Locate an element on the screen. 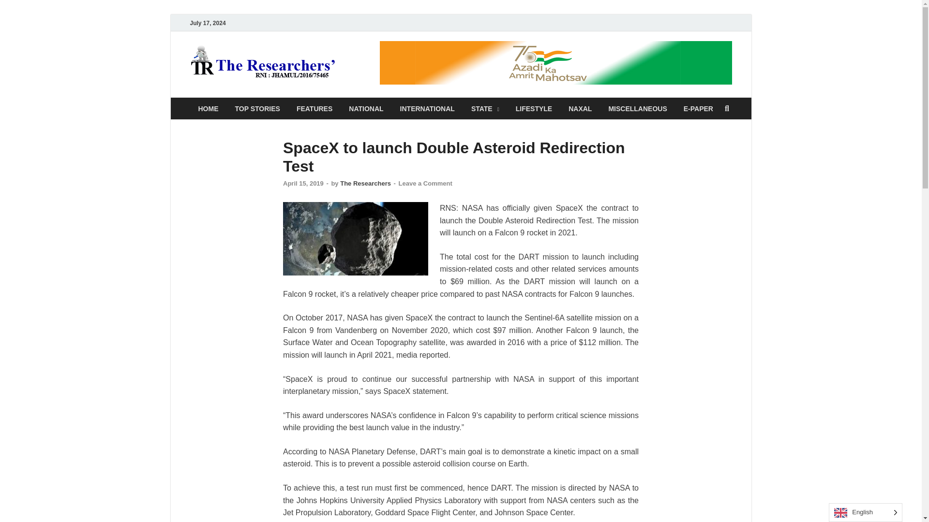 Image resolution: width=929 pixels, height=522 pixels. The Researchers is located at coordinates (365, 183).